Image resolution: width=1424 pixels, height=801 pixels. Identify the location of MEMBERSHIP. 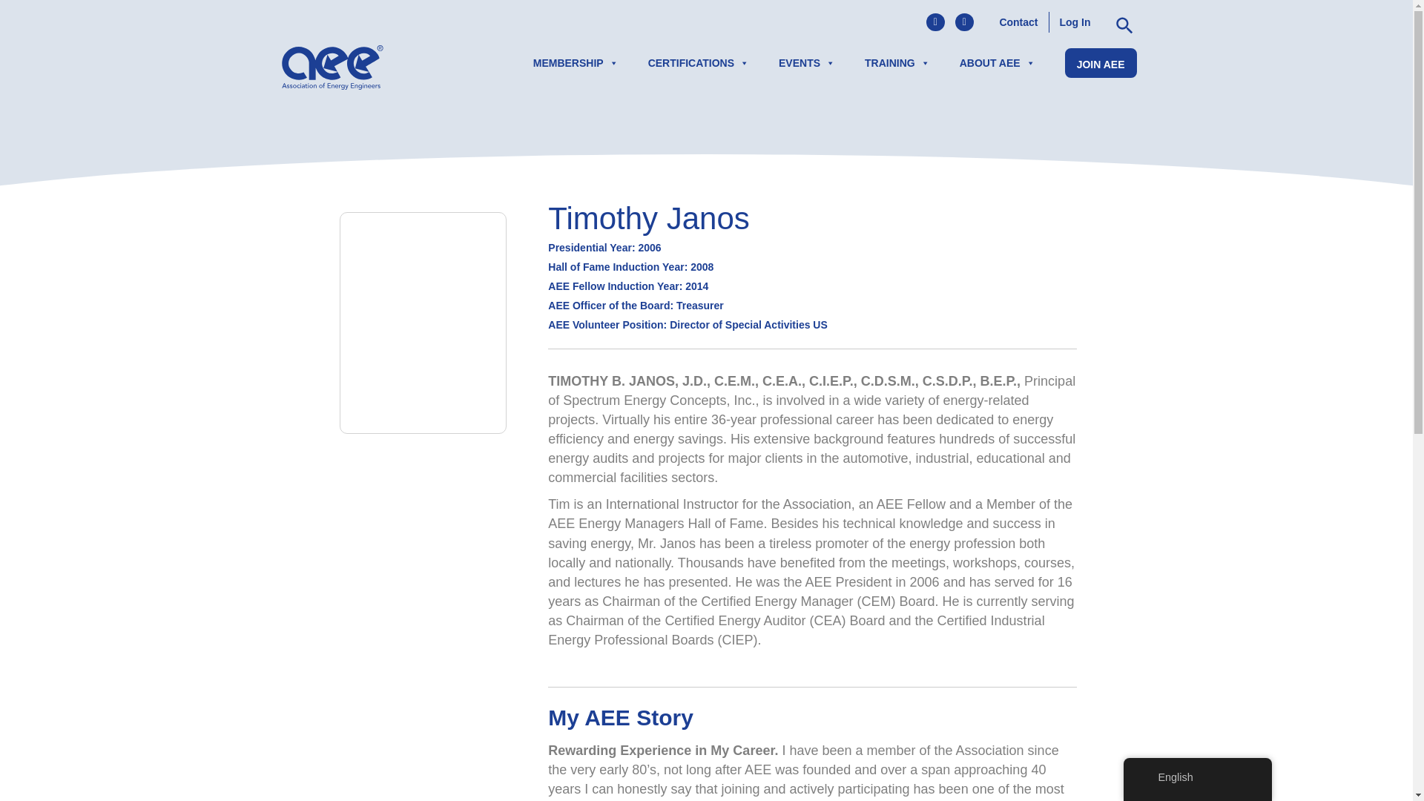
(576, 62).